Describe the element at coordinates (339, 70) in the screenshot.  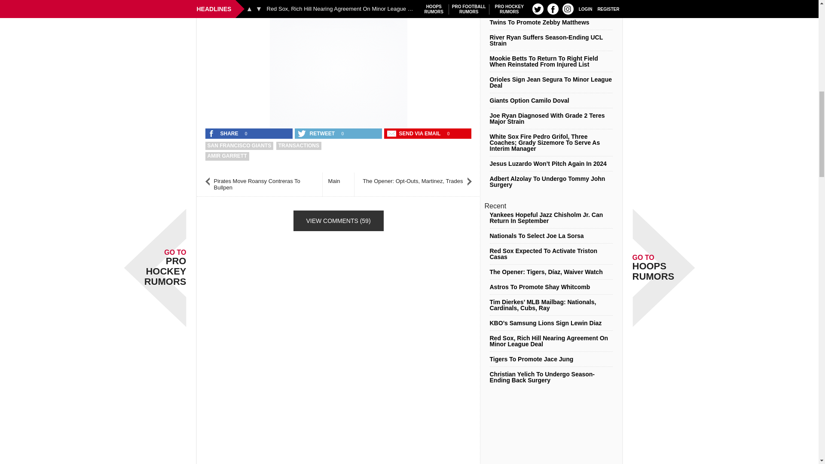
I see `3rd party ad content` at that location.